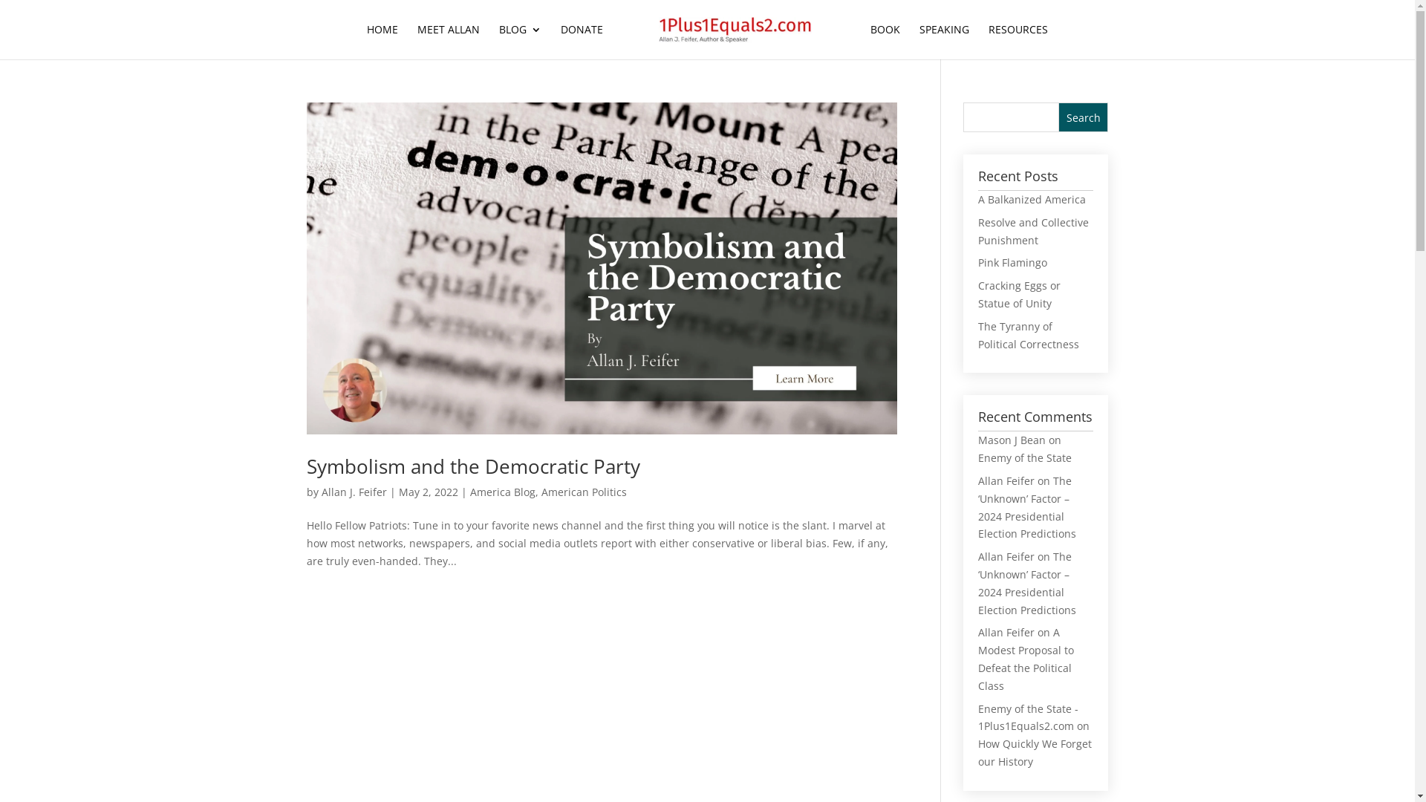  Describe the element at coordinates (354, 492) in the screenshot. I see `Allan J. Feifer` at that location.